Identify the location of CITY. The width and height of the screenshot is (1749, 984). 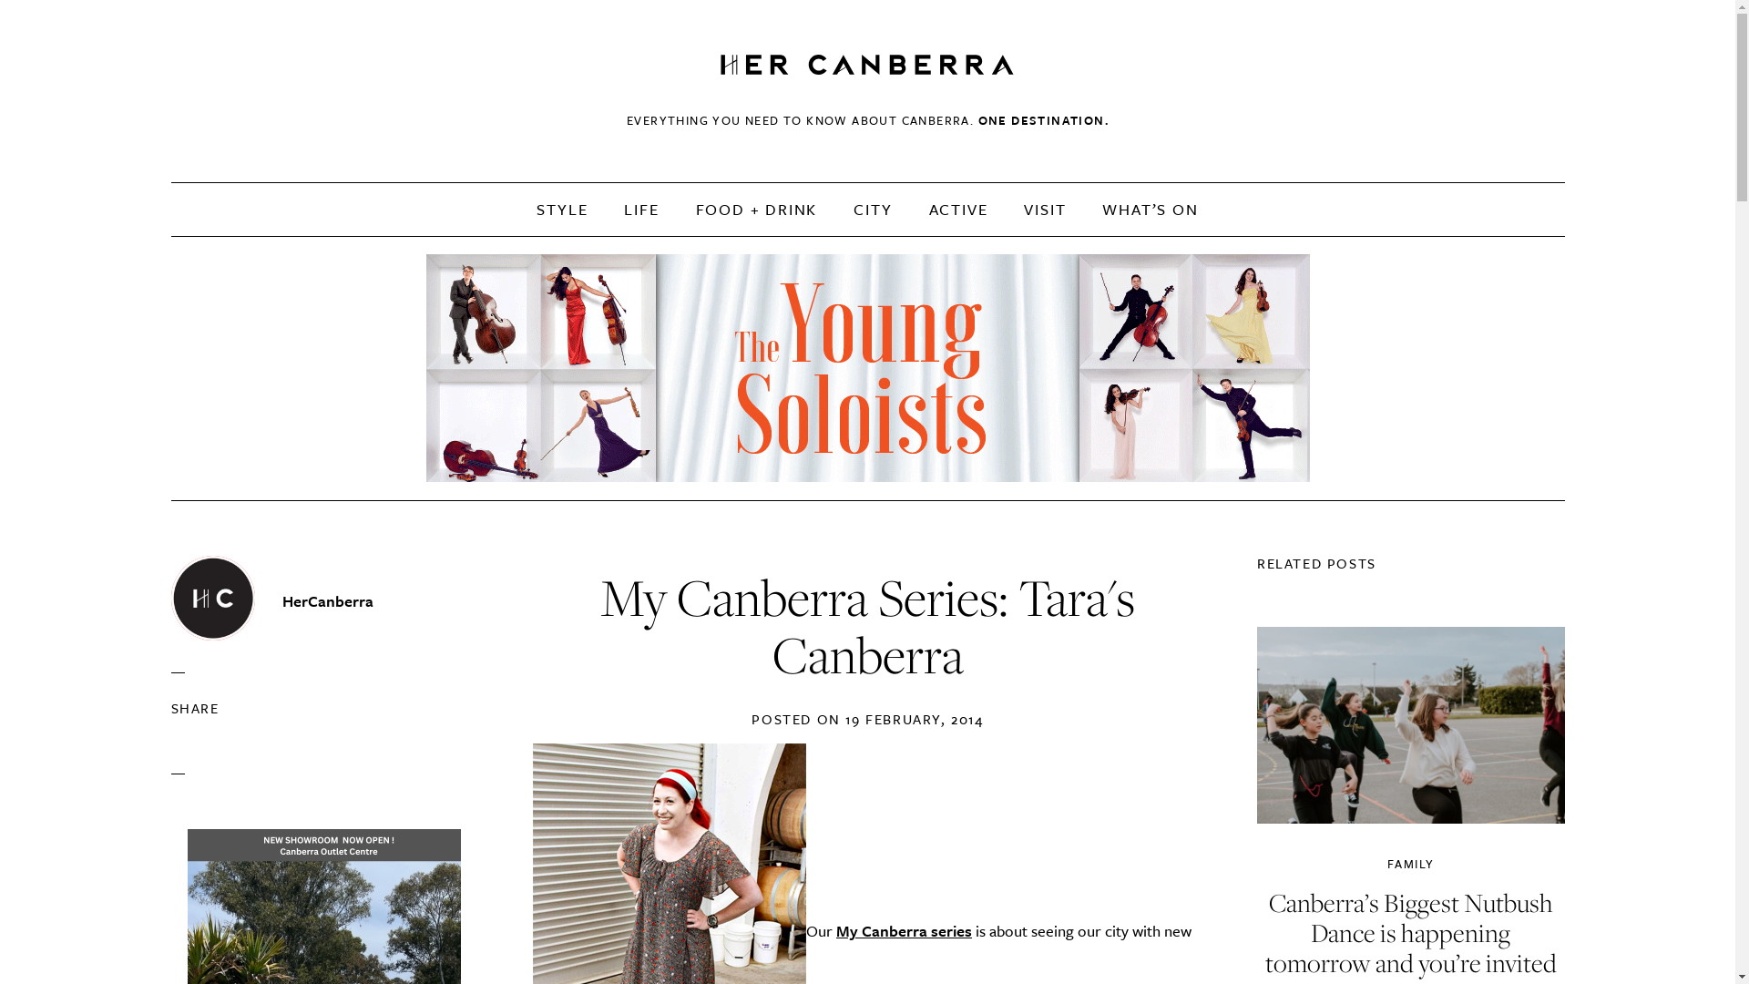
(873, 210).